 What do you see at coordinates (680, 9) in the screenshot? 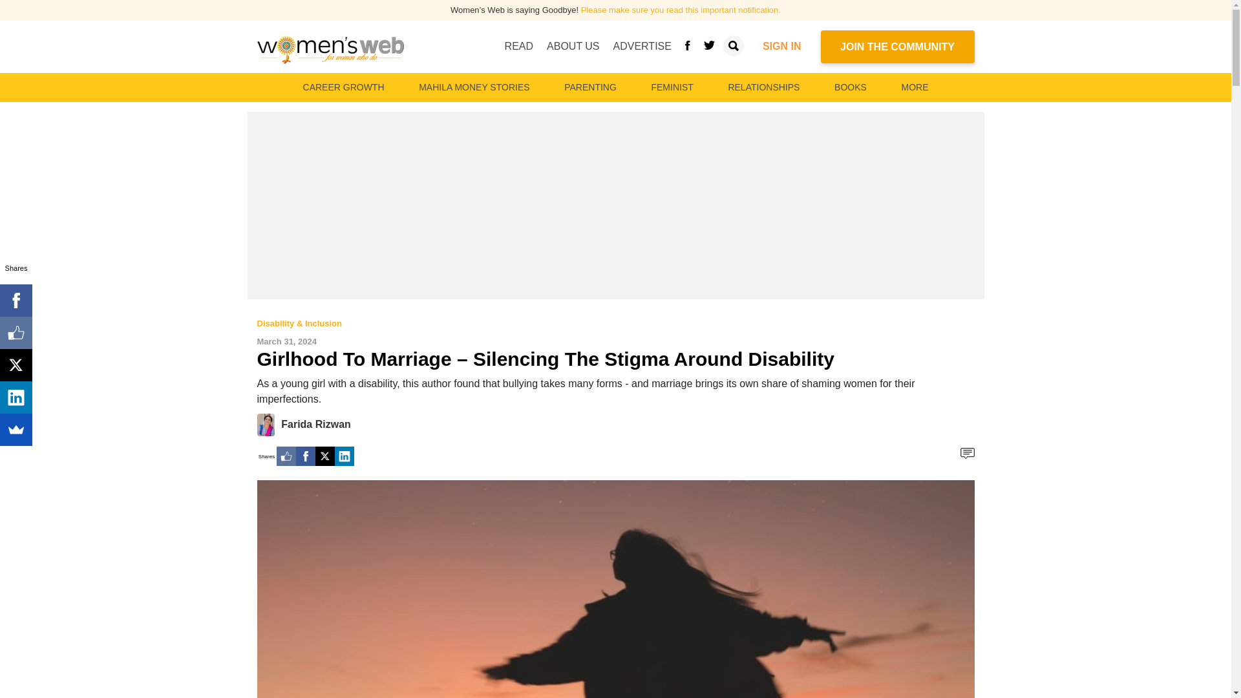
I see `Please make sure you read this important notification.` at bounding box center [680, 9].